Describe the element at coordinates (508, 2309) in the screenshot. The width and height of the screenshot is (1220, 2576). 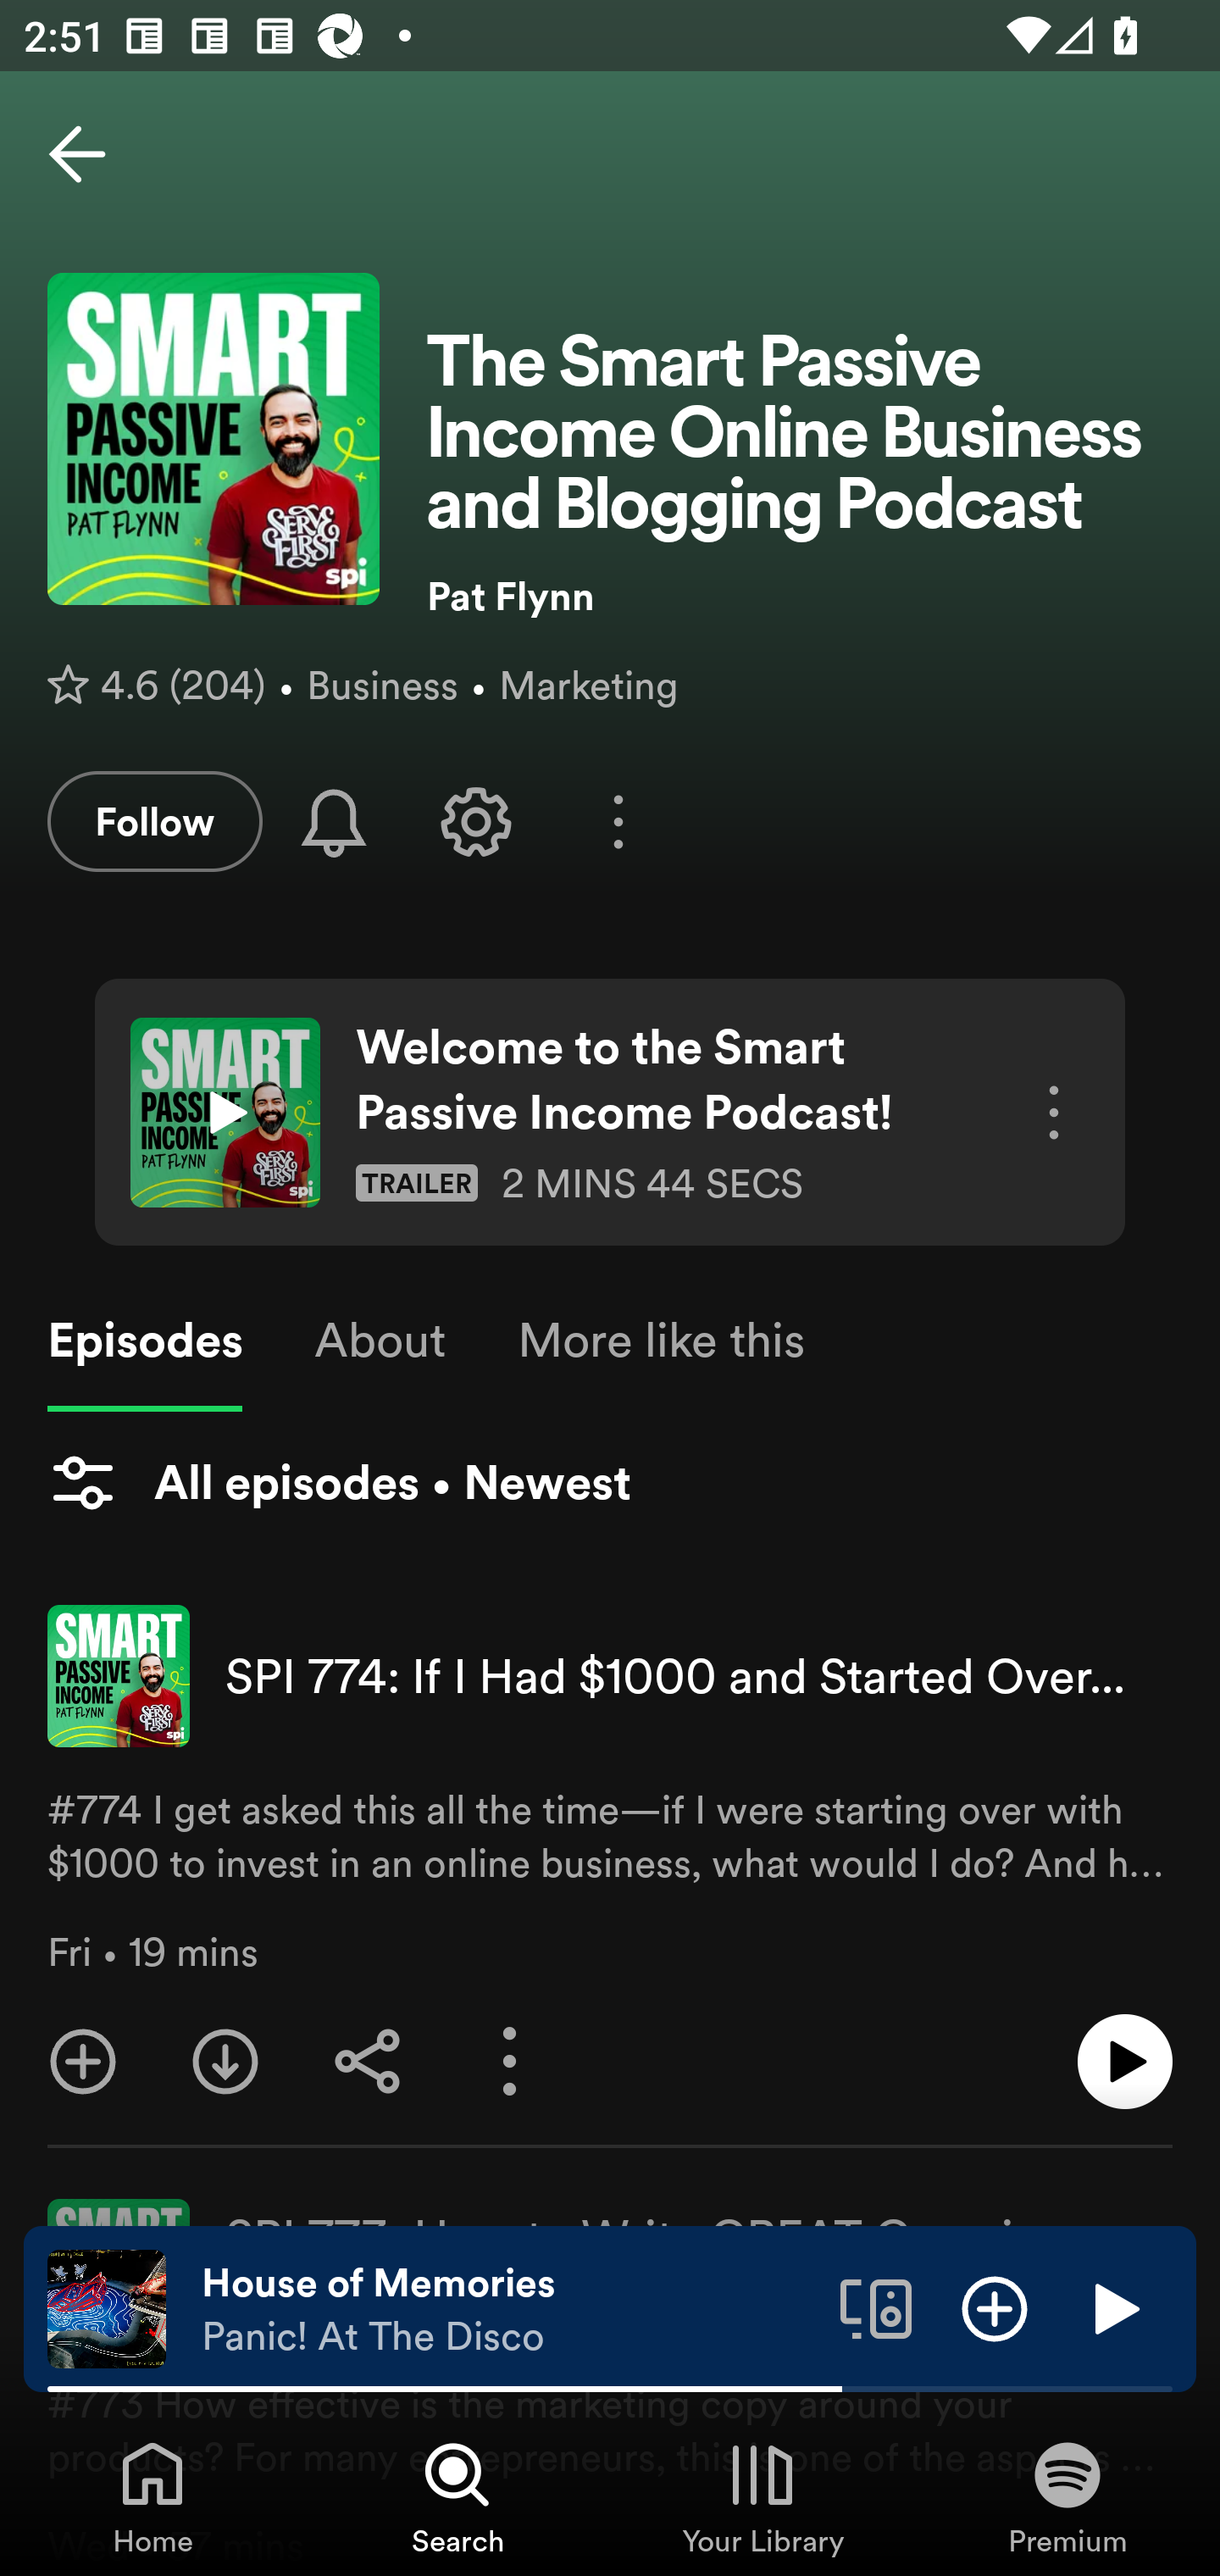
I see `House of Memories Panic! At The Disco` at that location.